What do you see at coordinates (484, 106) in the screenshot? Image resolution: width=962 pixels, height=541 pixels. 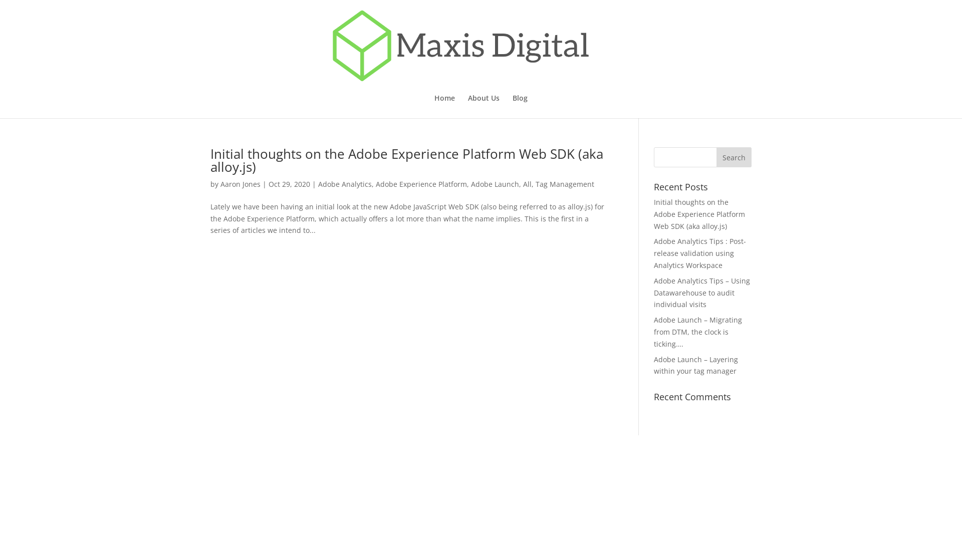 I see `About Us` at bounding box center [484, 106].